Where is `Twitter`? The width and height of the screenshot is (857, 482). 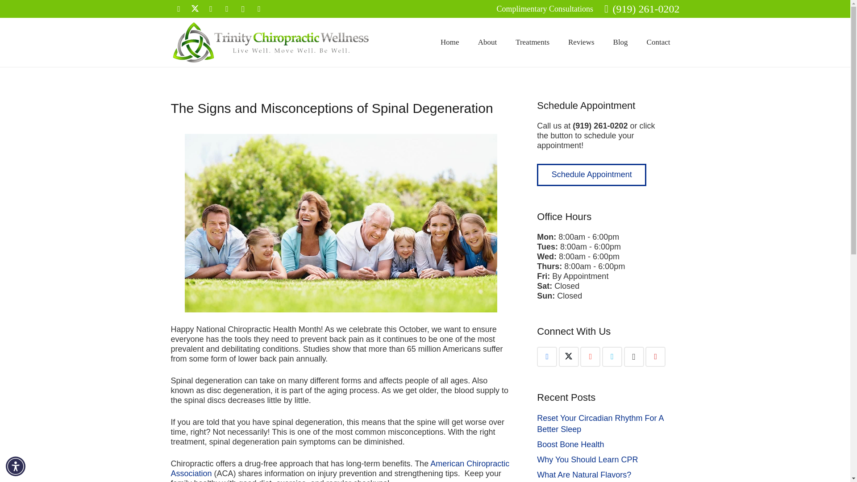
Twitter is located at coordinates (569, 356).